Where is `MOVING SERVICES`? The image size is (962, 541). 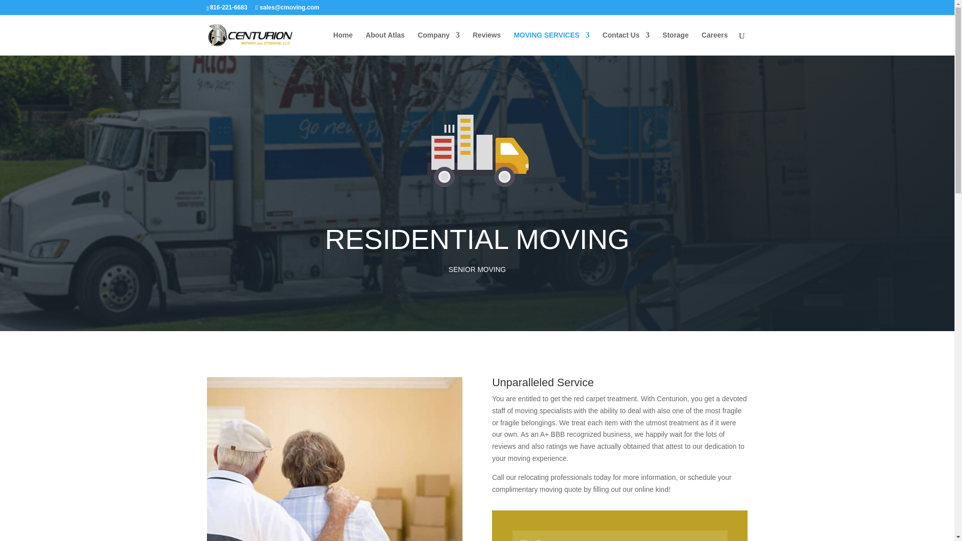 MOVING SERVICES is located at coordinates (551, 43).